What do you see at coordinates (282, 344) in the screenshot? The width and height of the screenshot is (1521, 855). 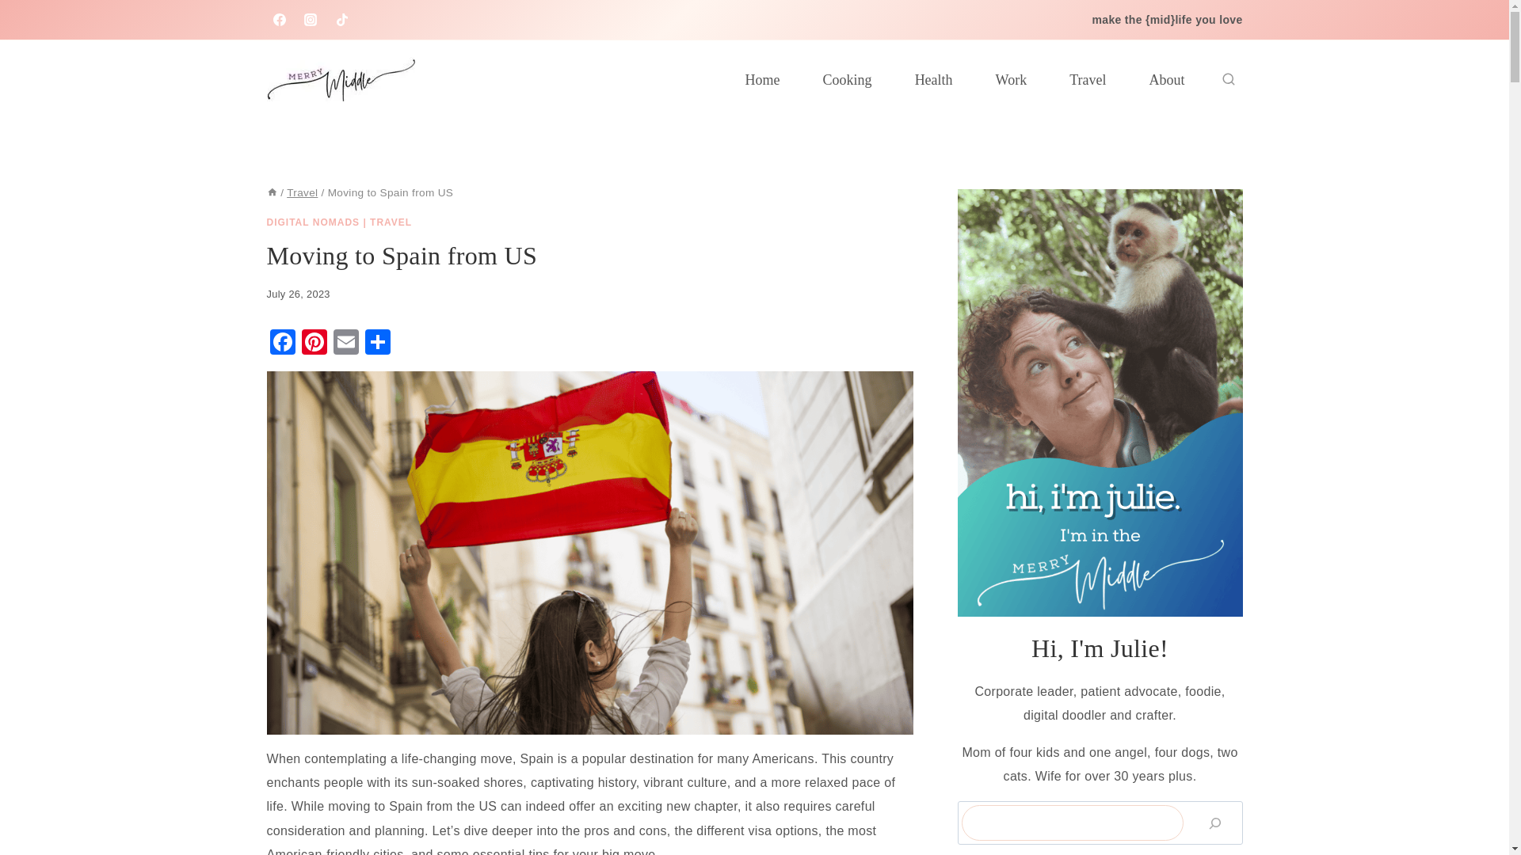 I see `Facebook` at bounding box center [282, 344].